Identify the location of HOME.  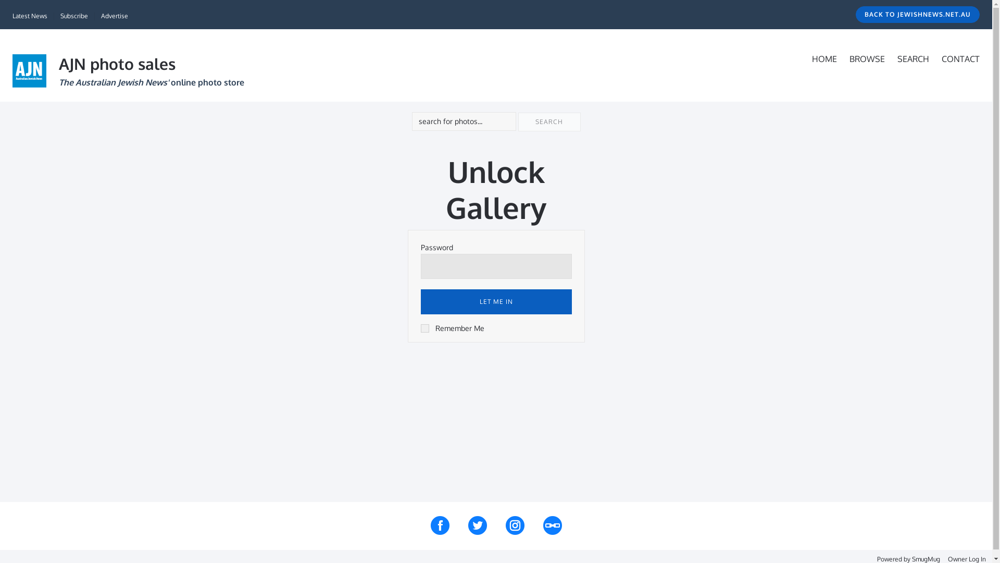
(824, 59).